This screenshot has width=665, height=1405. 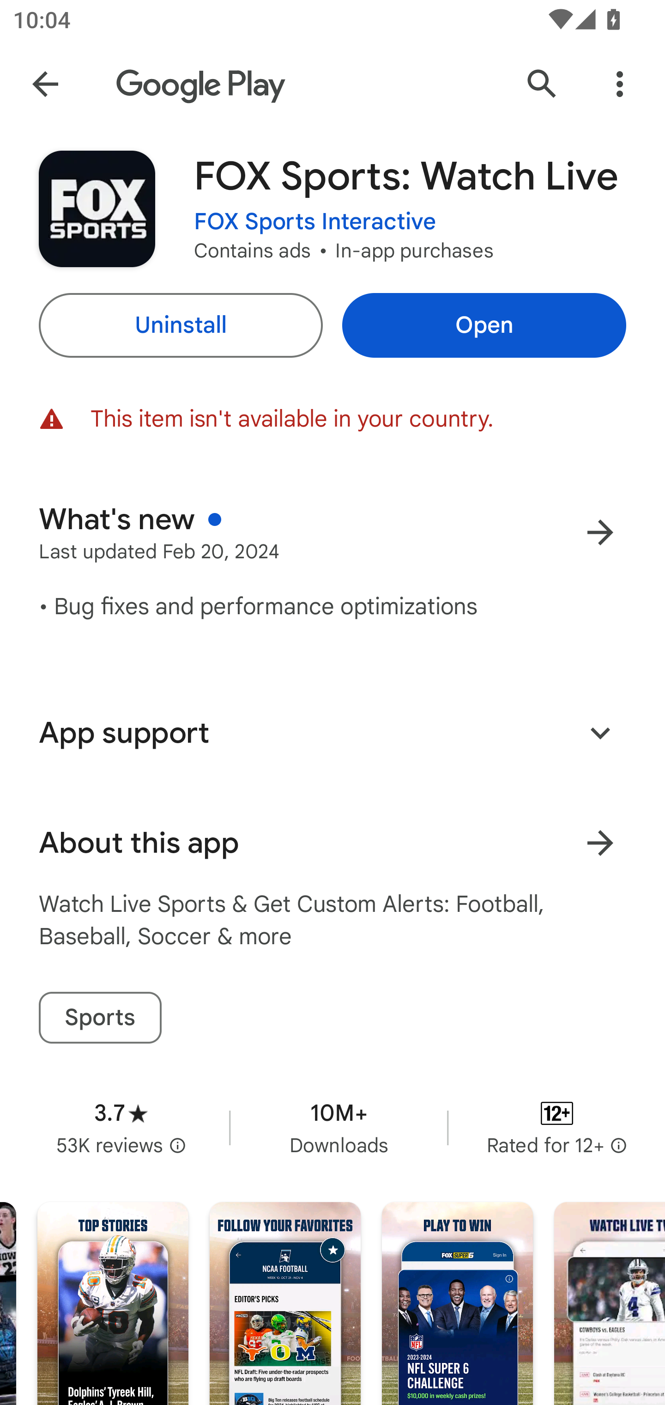 What do you see at coordinates (284, 1304) in the screenshot?
I see `Screenshot "2" of "5"` at bounding box center [284, 1304].